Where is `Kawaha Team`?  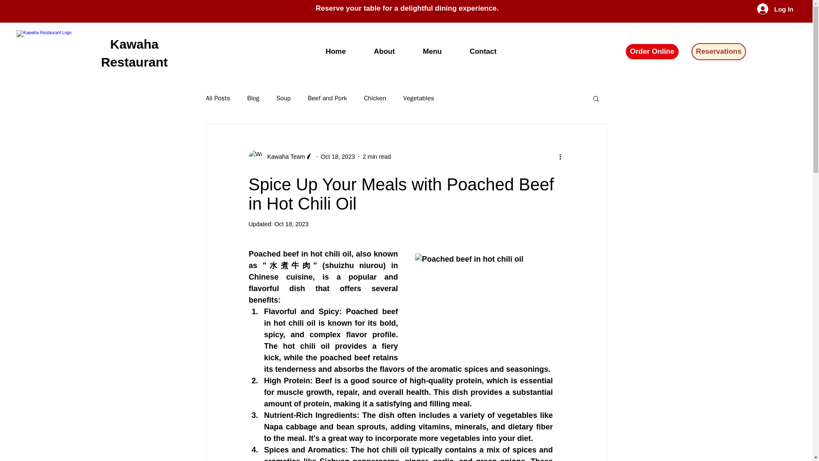 Kawaha Team is located at coordinates (280, 157).